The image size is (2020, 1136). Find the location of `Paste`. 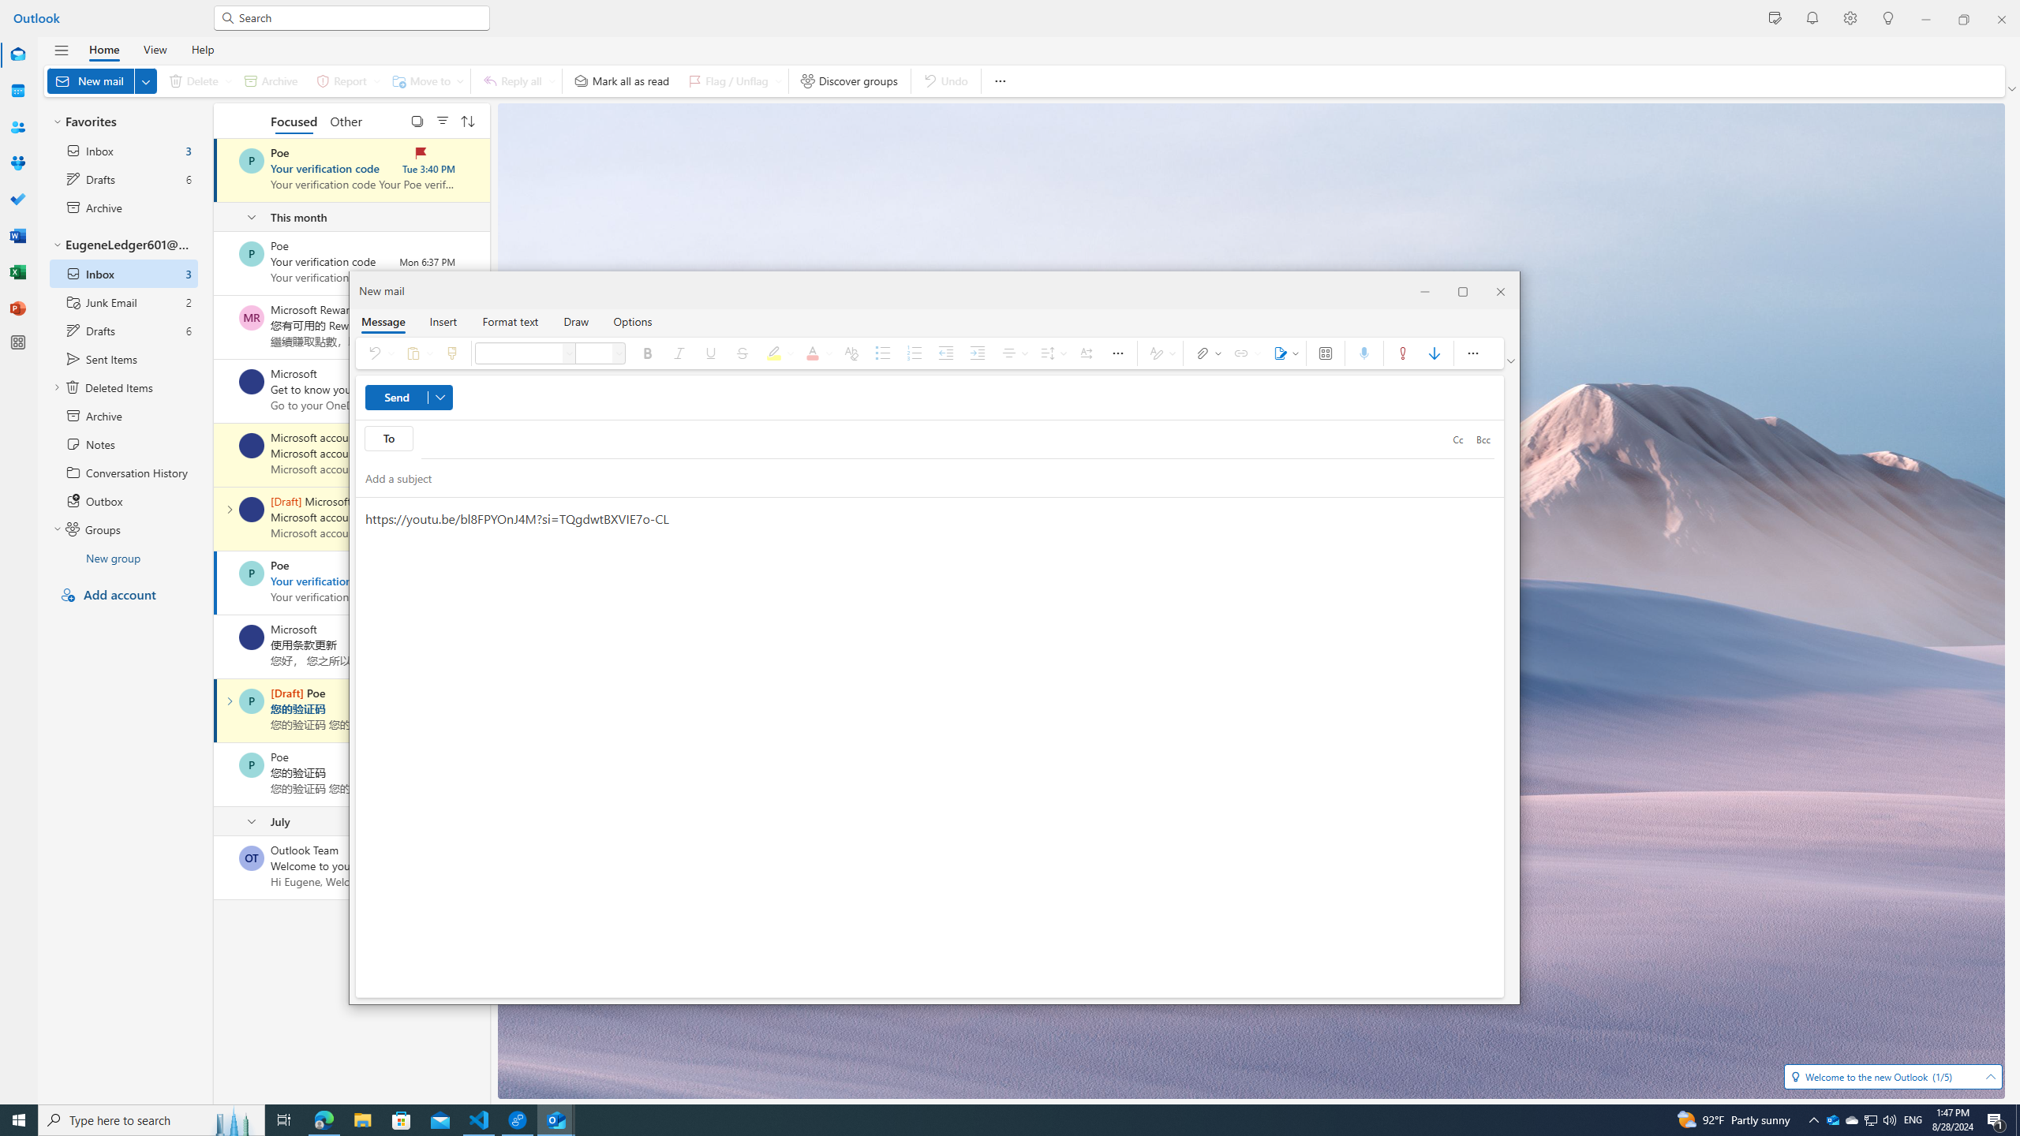

Paste is located at coordinates (417, 353).